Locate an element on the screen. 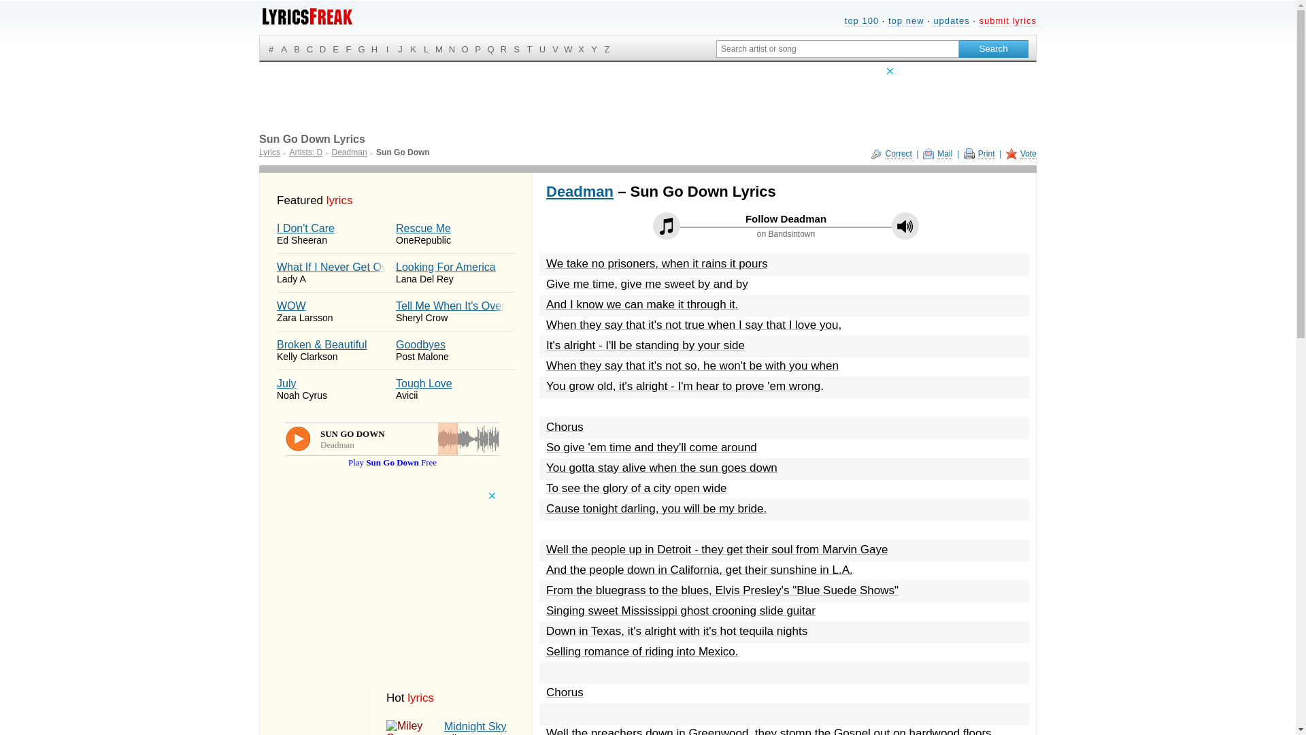 This screenshot has width=1306, height=735. Artists: D is located at coordinates (305, 152).